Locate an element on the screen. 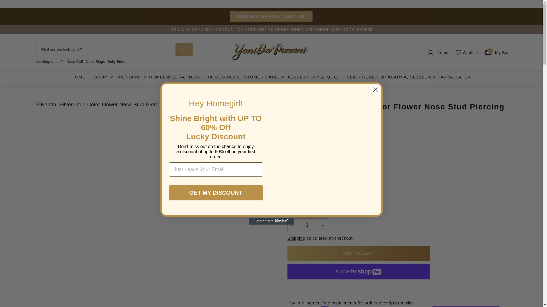 The height and width of the screenshot is (307, 547). GOLD is located at coordinates (437, 52).